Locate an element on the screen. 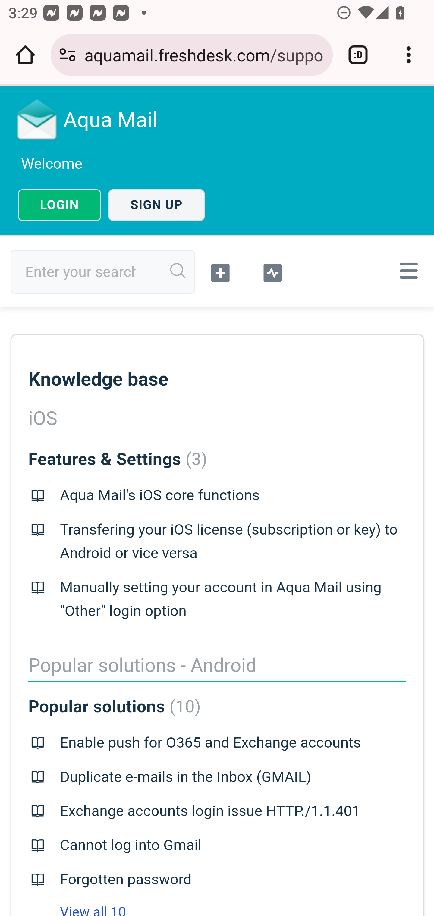 The width and height of the screenshot is (434, 916). Features & Settings (3) Features & Settings  ( 3 ) is located at coordinates (117, 459).